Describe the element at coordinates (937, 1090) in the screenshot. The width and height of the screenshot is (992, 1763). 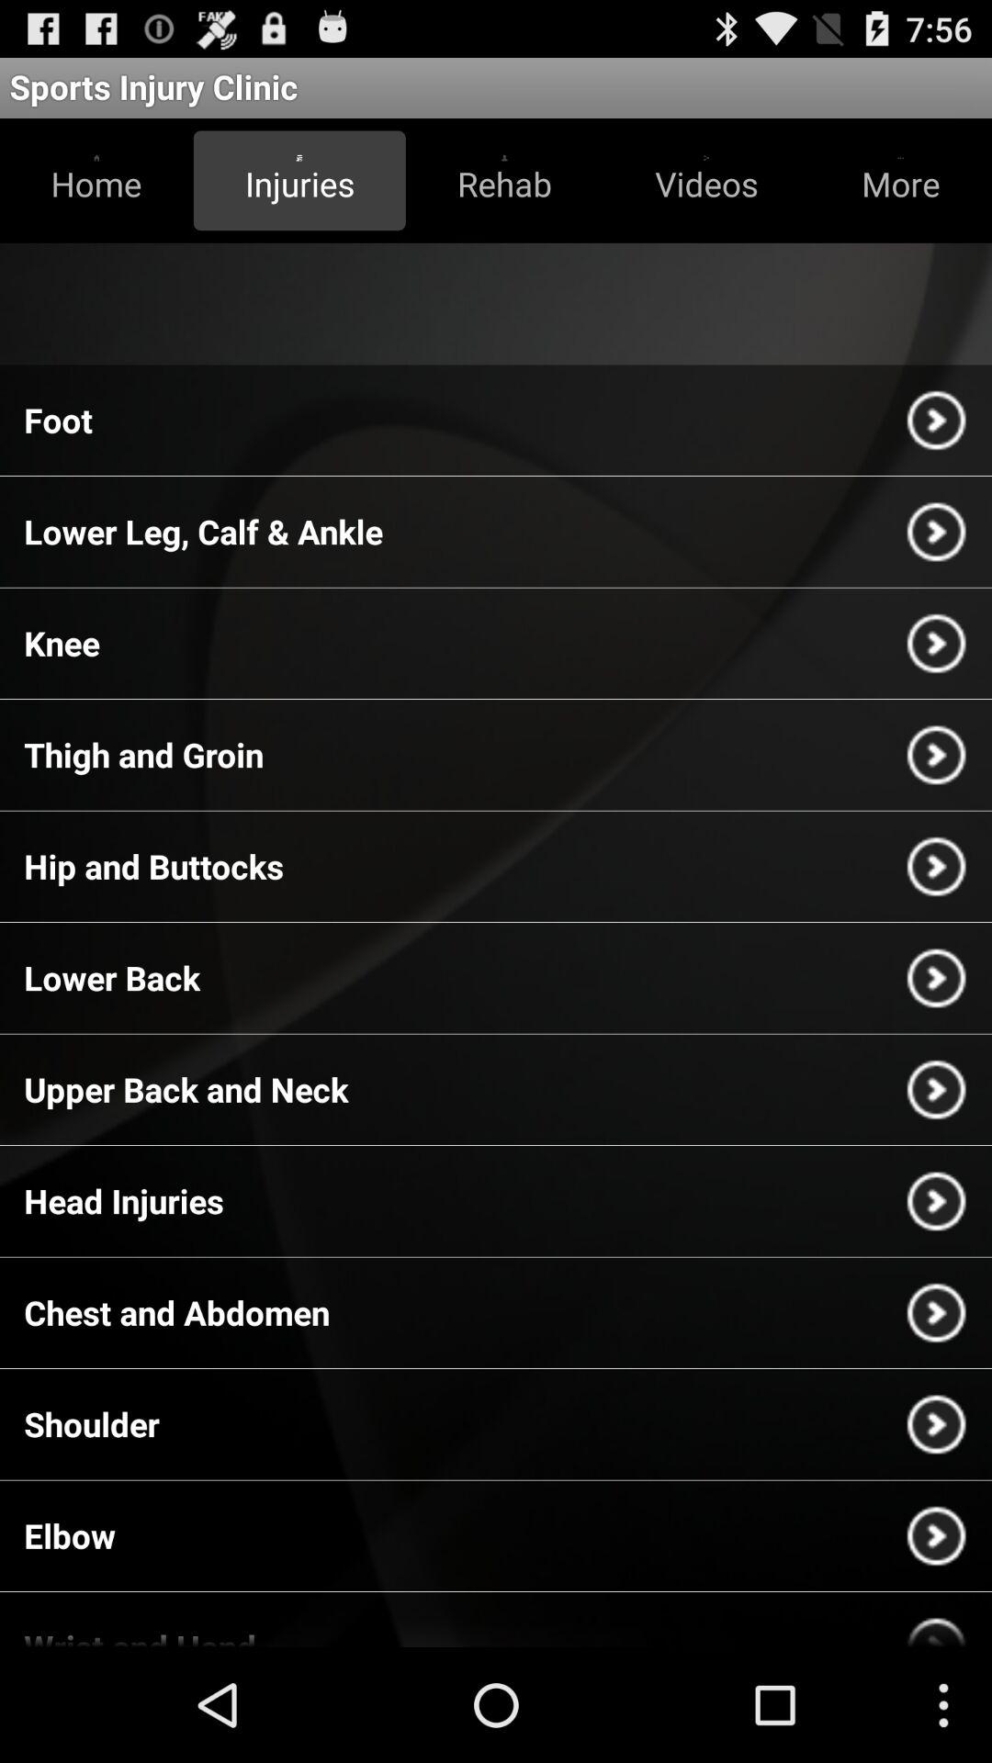
I see `select button next to upper back and neck` at that location.